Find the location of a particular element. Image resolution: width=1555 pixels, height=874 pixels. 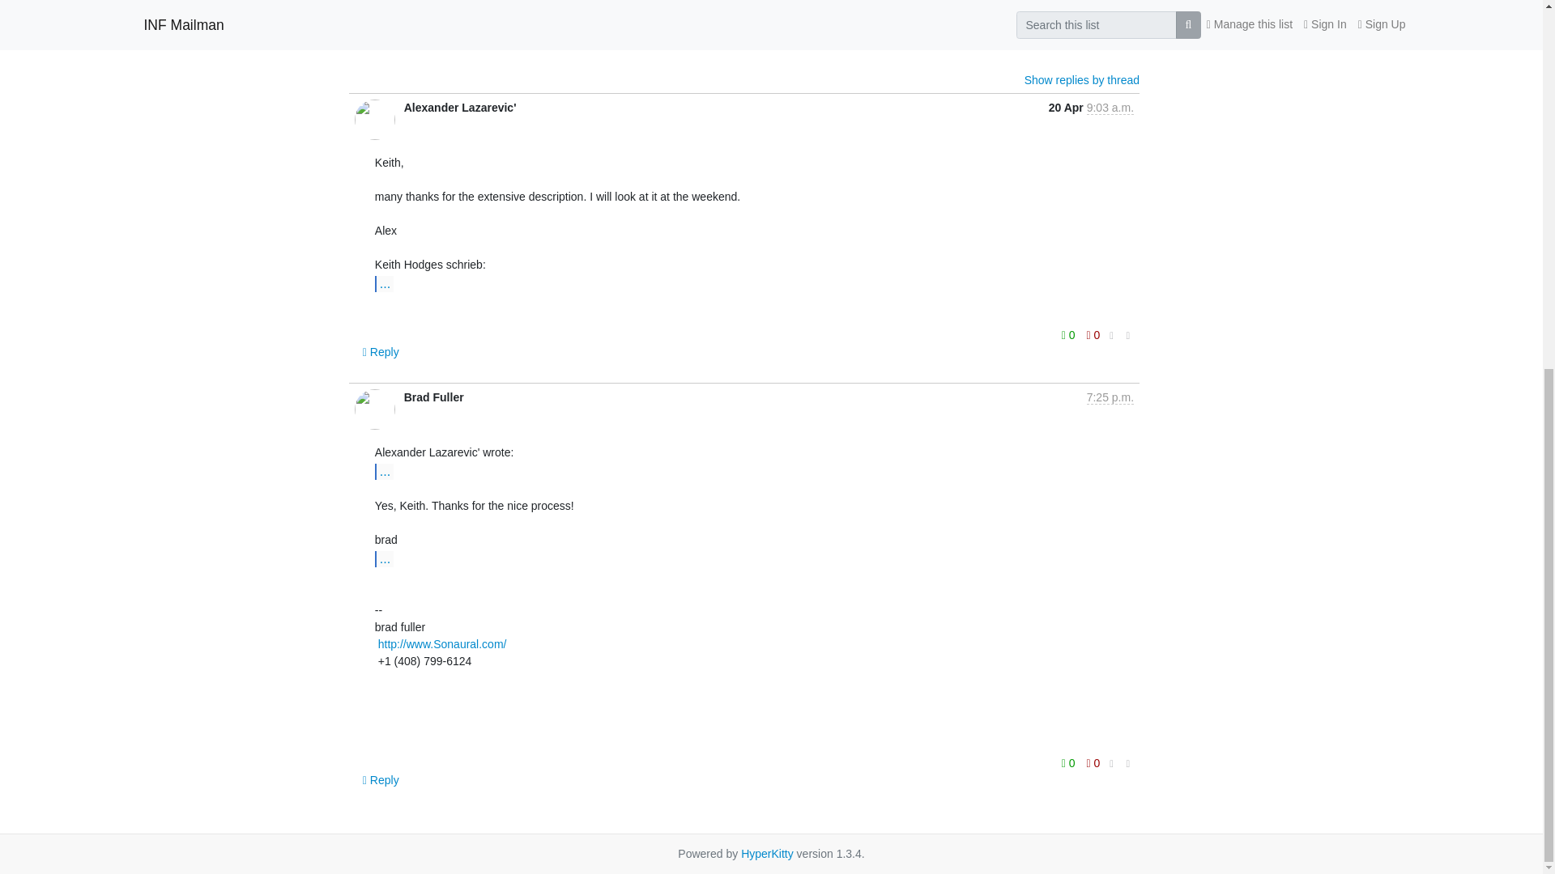

Sender's time: April 20, 2007, 9:03 a.m. is located at coordinates (1110, 108).